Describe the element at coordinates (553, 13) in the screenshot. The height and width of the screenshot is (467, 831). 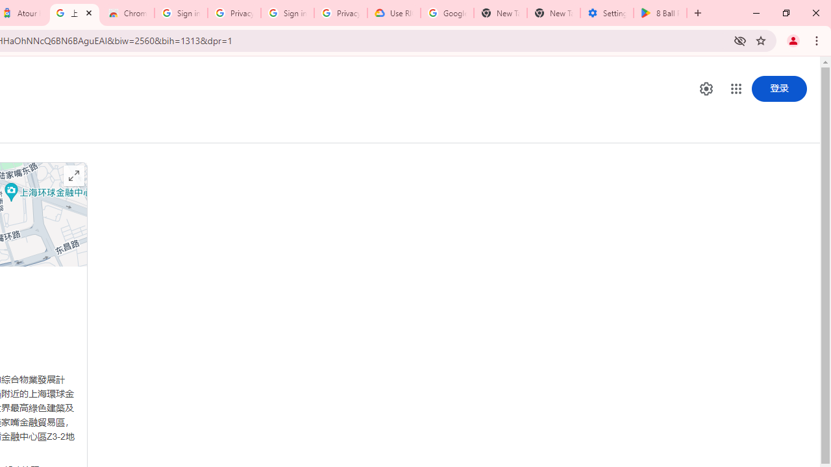
I see `New Tab` at that location.